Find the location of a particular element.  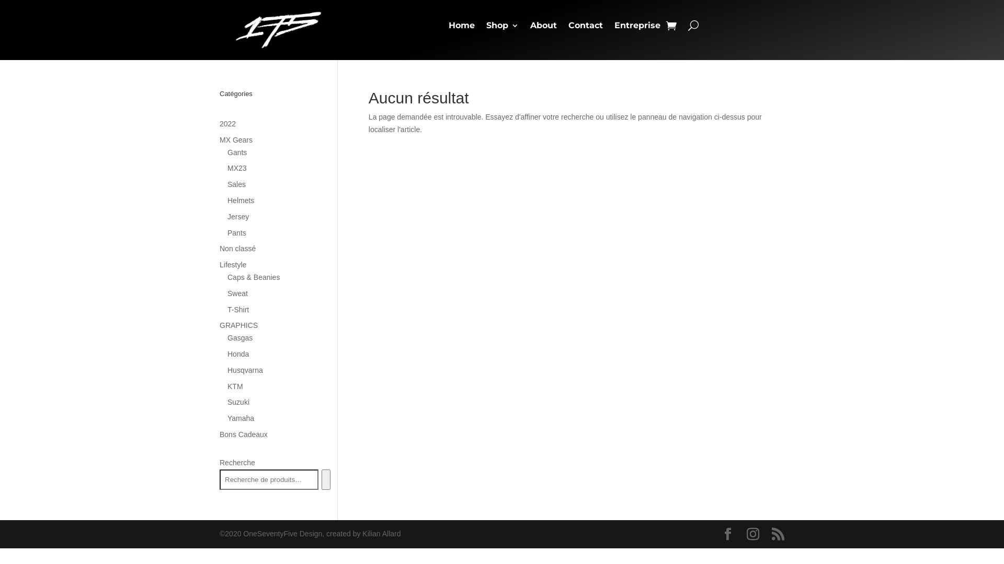

Jersey is located at coordinates (238, 217).